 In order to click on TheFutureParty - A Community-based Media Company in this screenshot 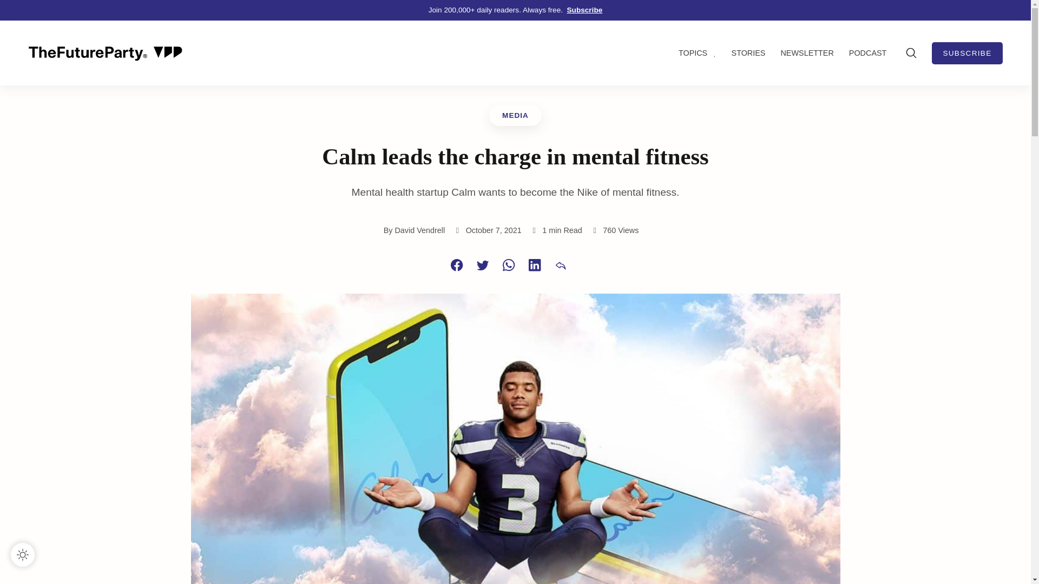, I will do `click(105, 53)`.